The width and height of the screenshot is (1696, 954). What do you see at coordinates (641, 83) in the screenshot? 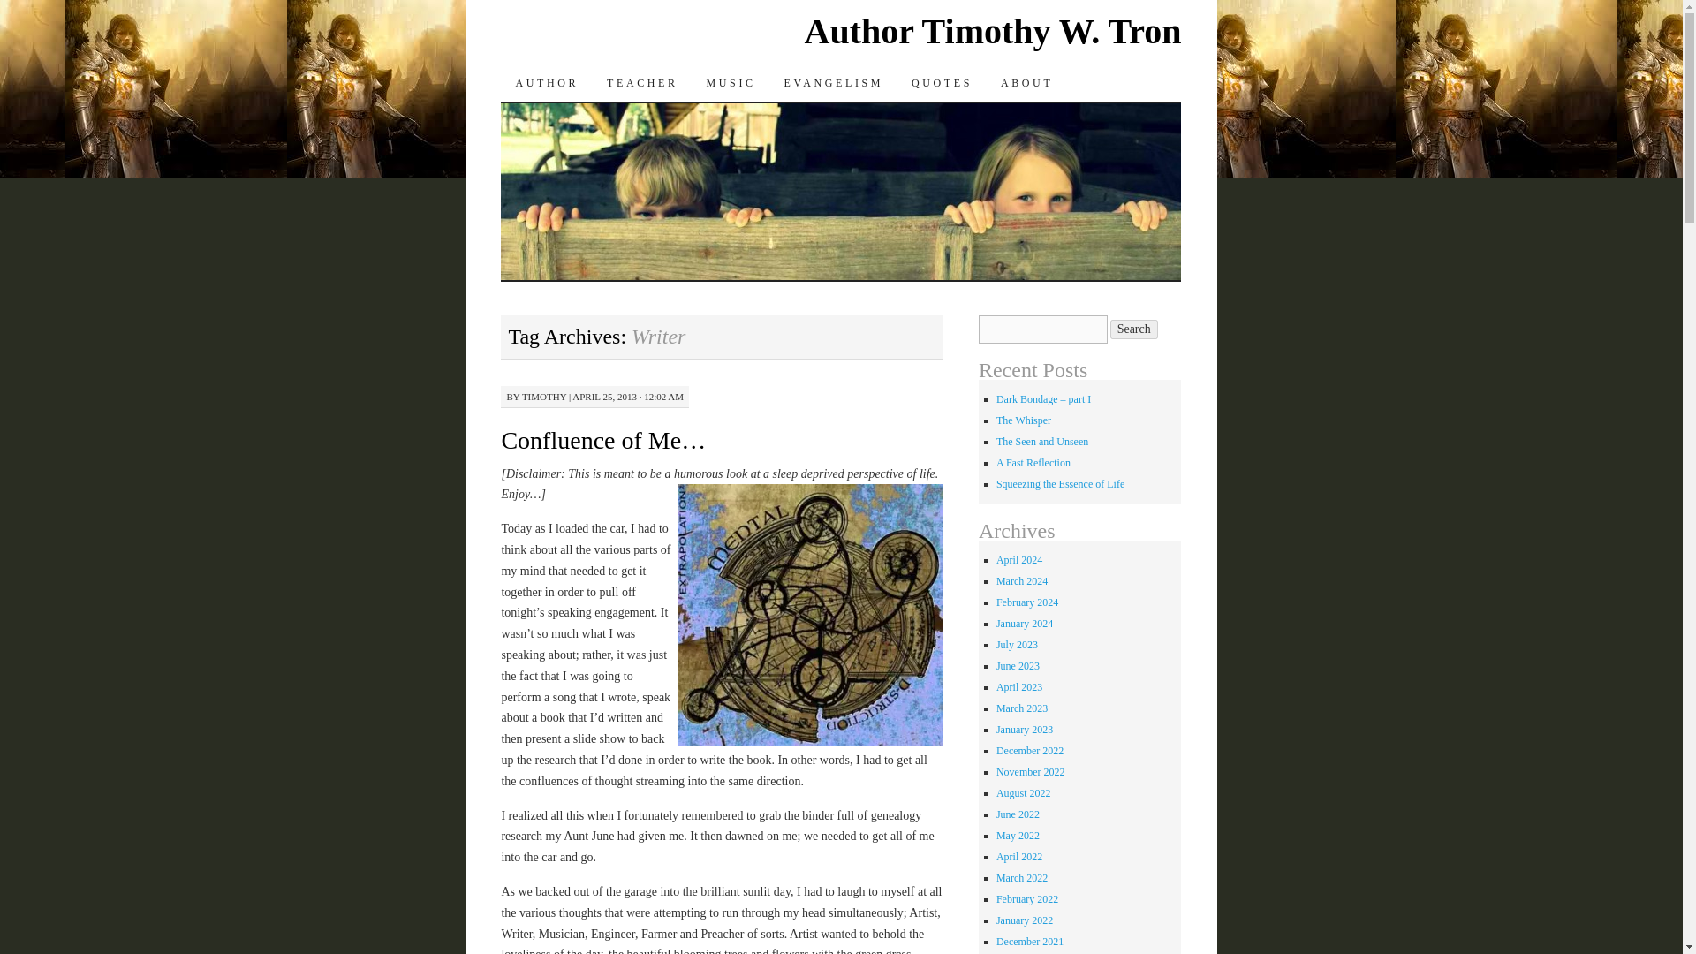
I see `TEACHER` at bounding box center [641, 83].